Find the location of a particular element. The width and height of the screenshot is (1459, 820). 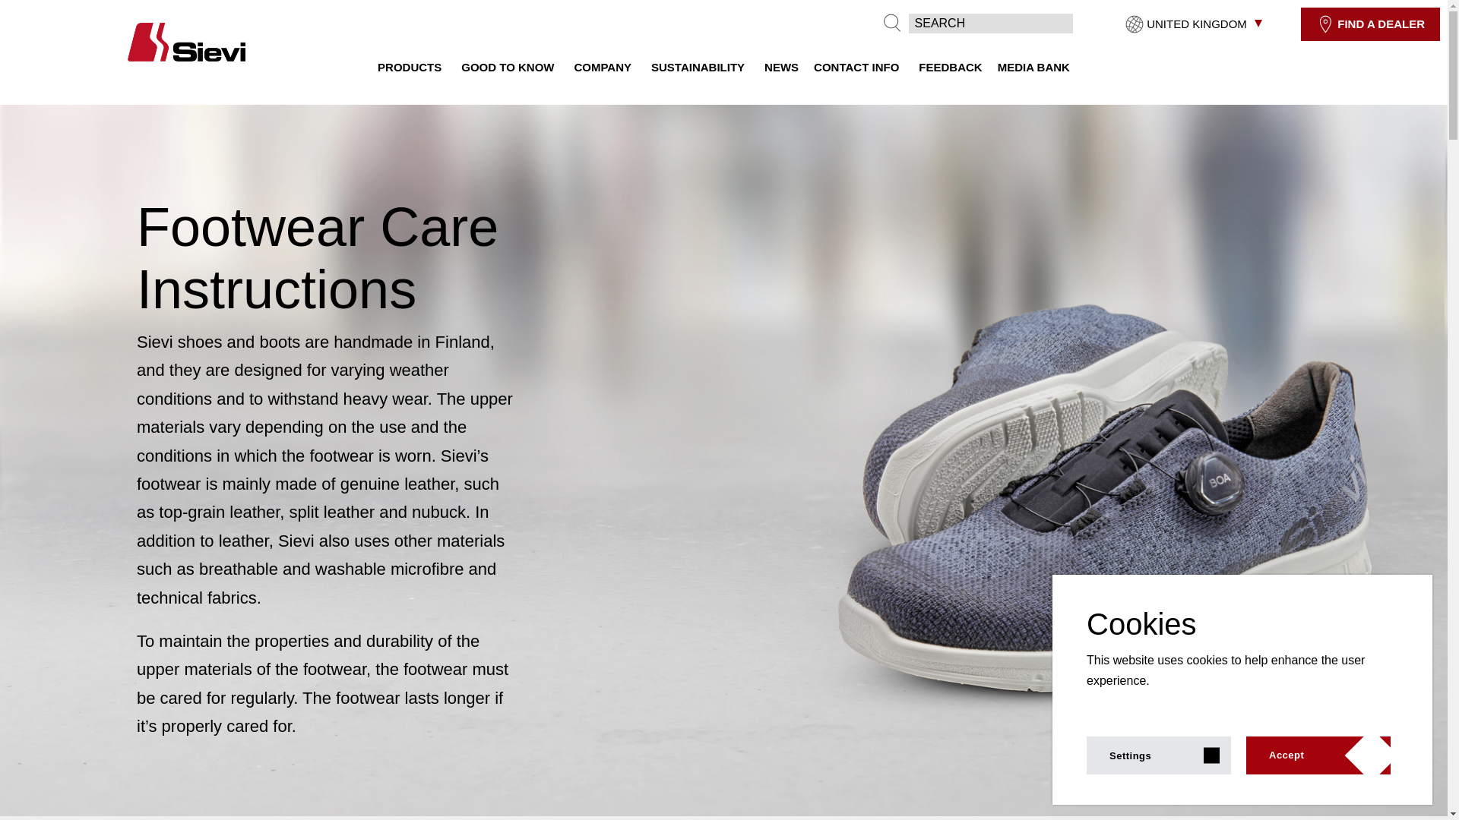

PRODUCTS is located at coordinates (412, 67).